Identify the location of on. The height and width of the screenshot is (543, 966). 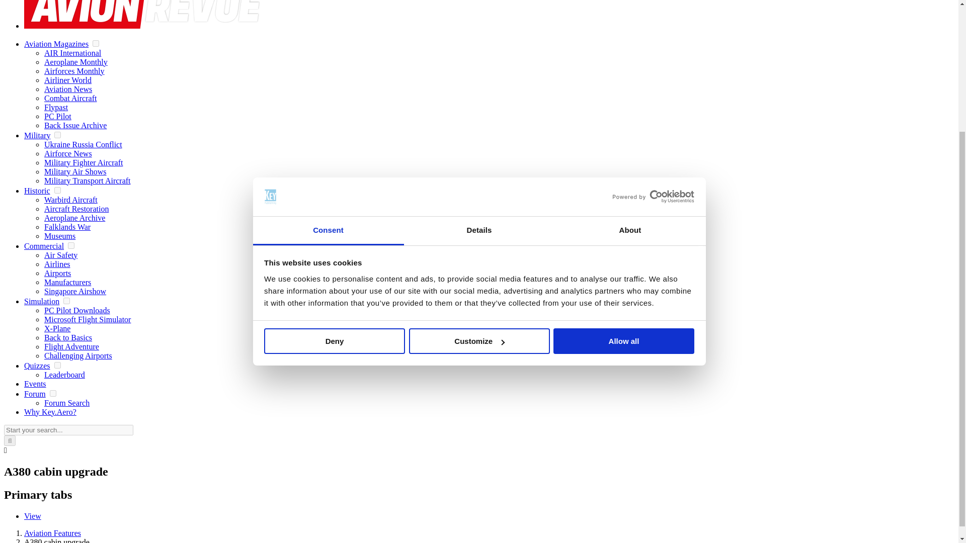
(96, 43).